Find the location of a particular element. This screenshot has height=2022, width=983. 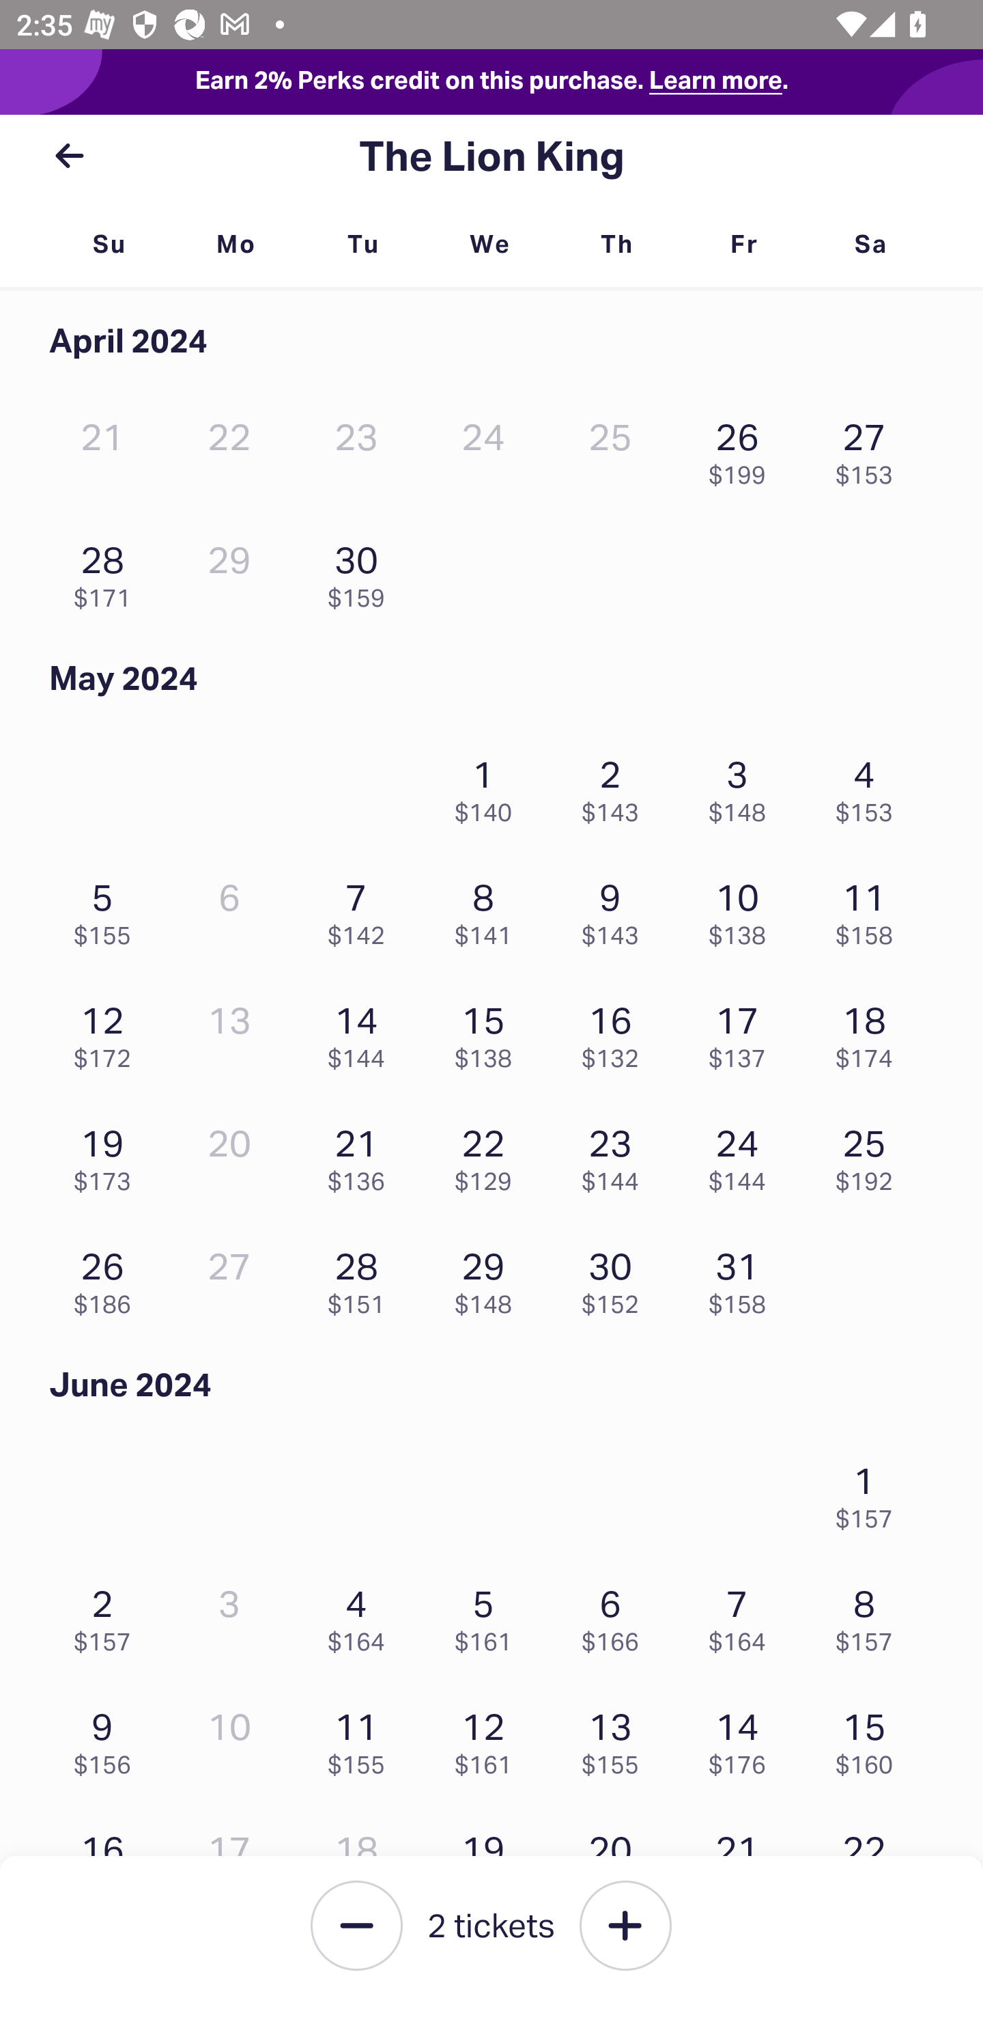

26 $186 is located at coordinates (109, 1276).